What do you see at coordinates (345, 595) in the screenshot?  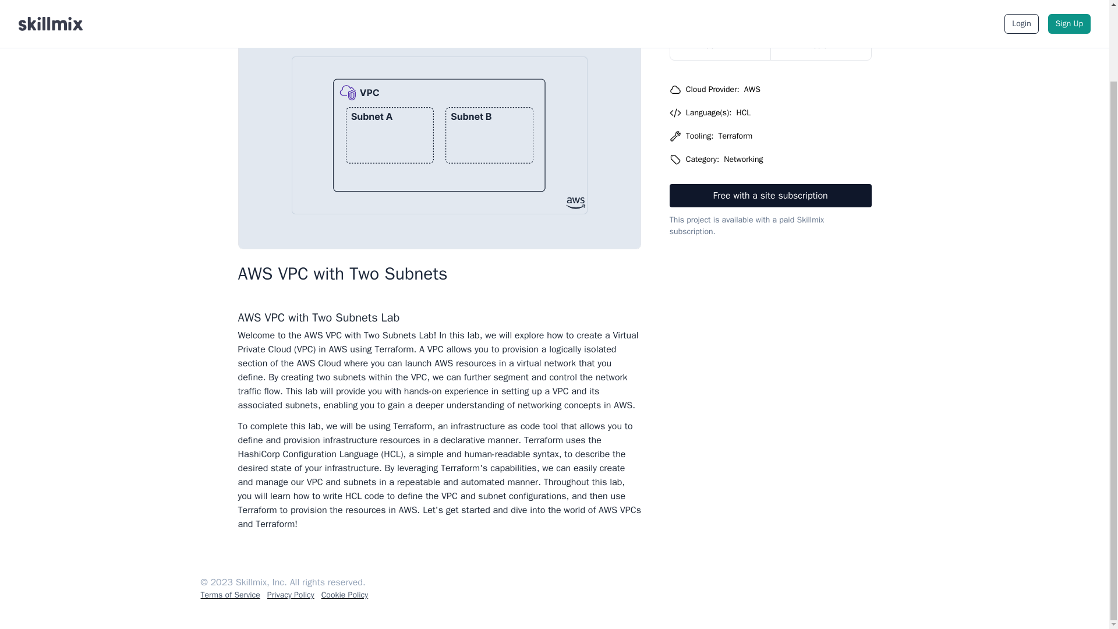 I see `Cookie Policy` at bounding box center [345, 595].